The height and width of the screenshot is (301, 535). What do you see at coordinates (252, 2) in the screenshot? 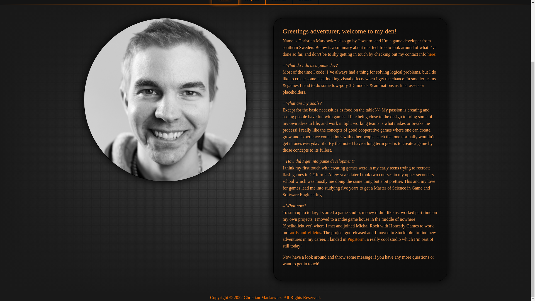
I see `Projects` at bounding box center [252, 2].